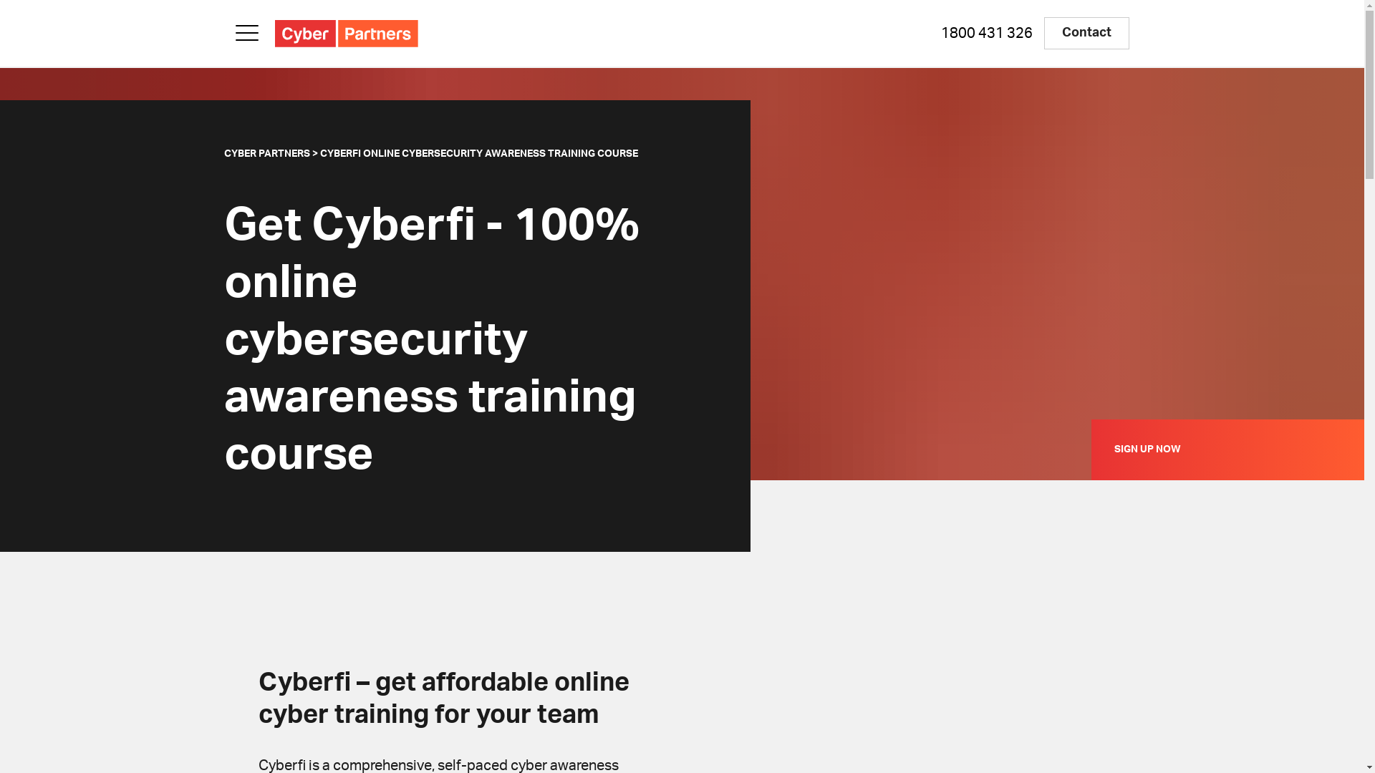 The height and width of the screenshot is (773, 1375). Describe the element at coordinates (266, 154) in the screenshot. I see `CYBER PARTNERS` at that location.